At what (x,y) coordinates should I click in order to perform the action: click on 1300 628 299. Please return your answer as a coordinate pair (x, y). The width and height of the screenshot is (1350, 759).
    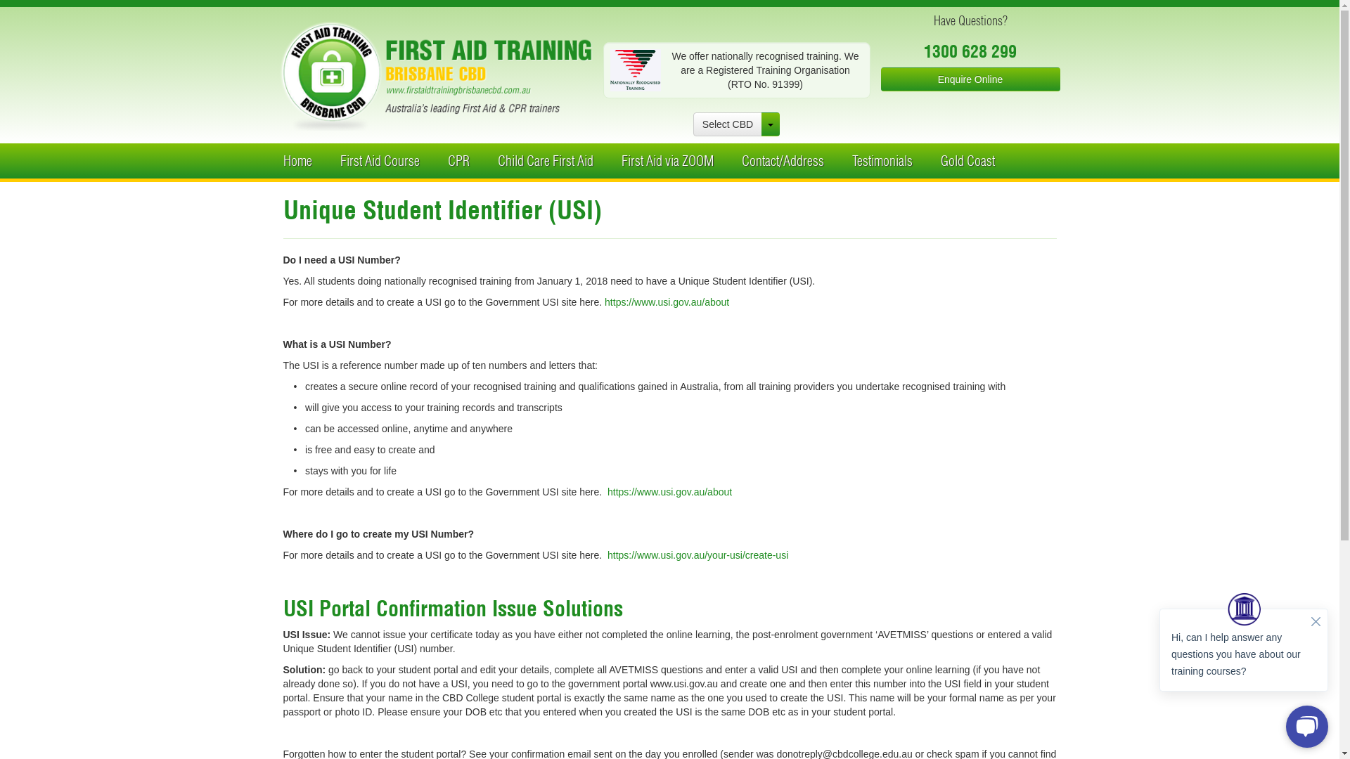
    Looking at the image, I should click on (970, 51).